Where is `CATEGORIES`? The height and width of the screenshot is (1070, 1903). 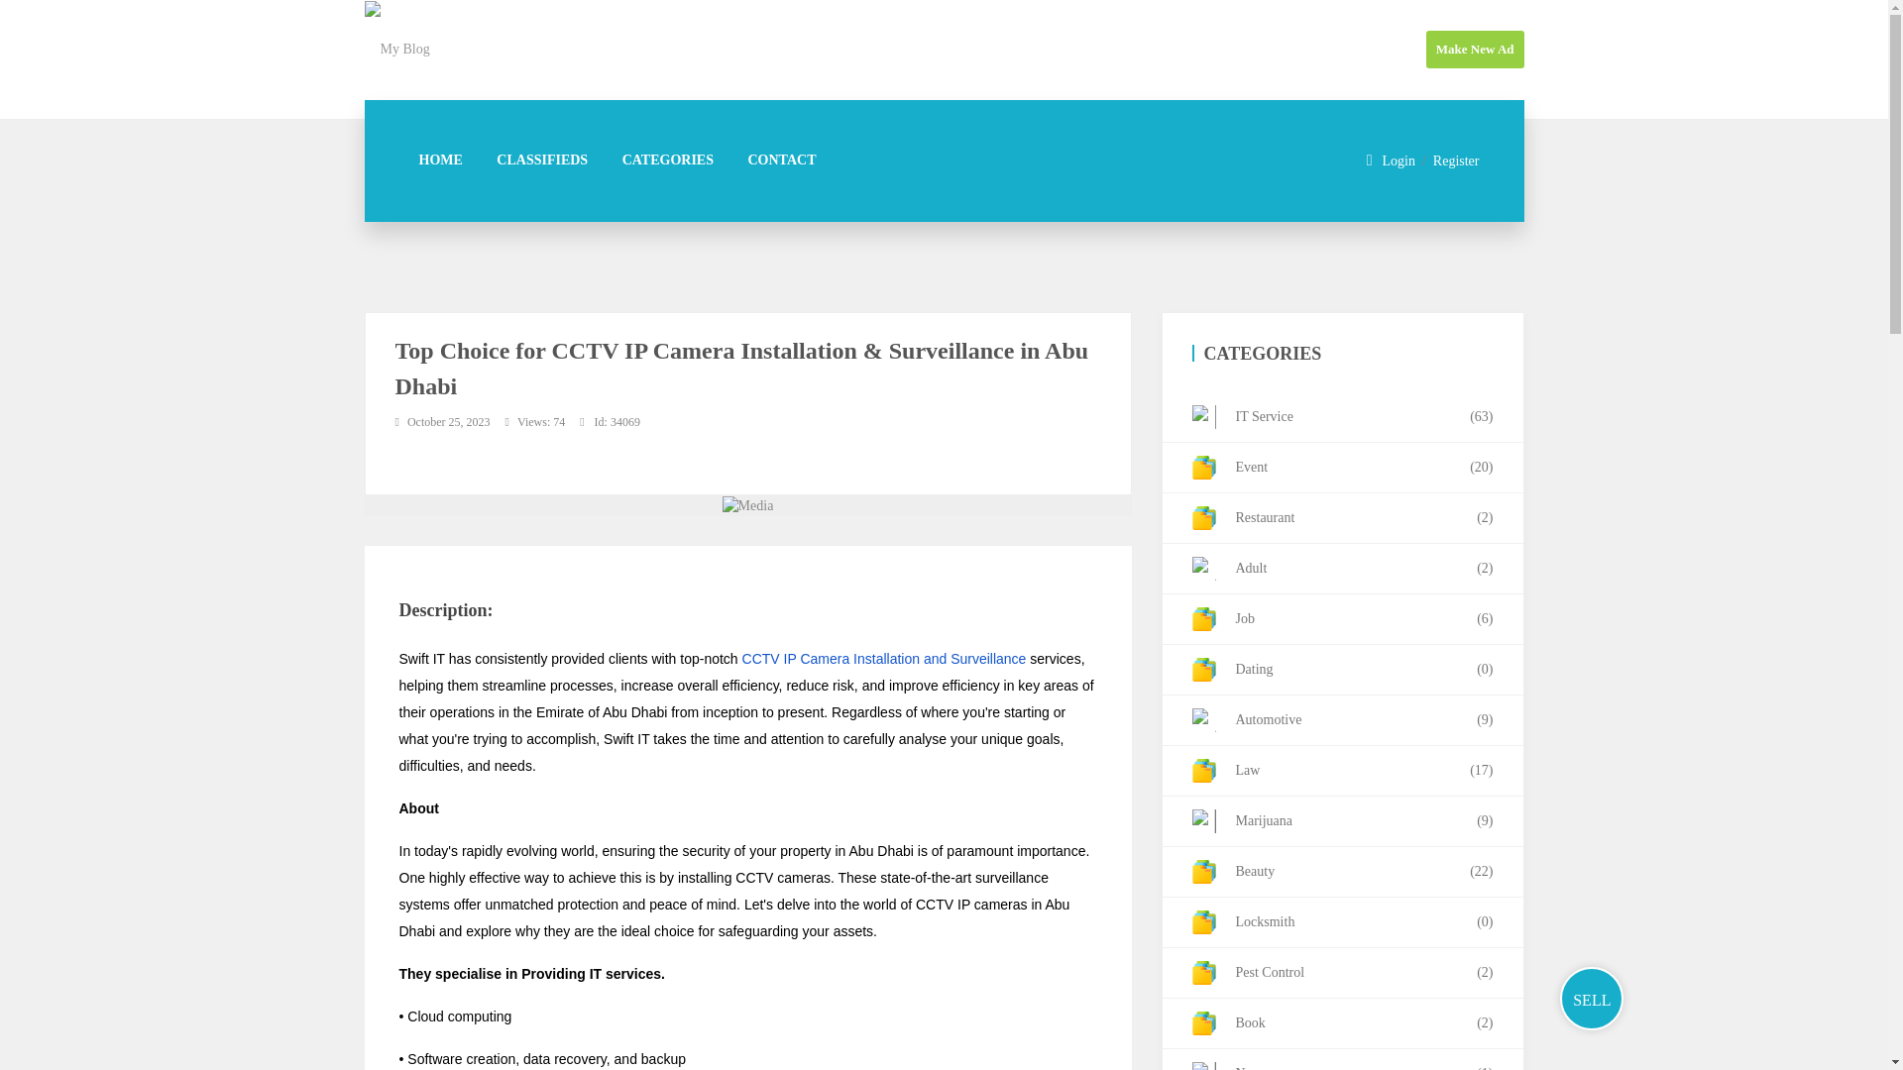 CATEGORIES is located at coordinates (668, 160).